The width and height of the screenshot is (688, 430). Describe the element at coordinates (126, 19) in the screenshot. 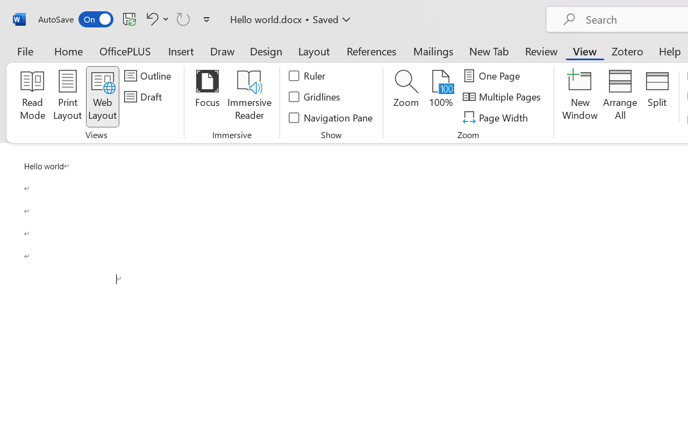

I see `Quick Access Toolbar` at that location.